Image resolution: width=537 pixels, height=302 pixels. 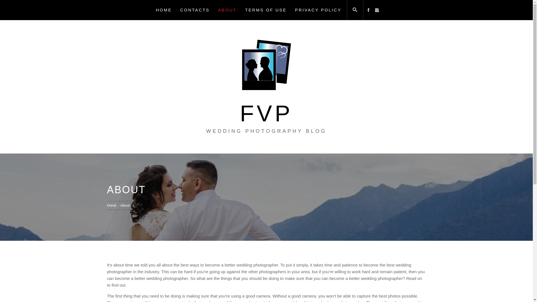 What do you see at coordinates (164, 10) in the screenshot?
I see `HOME` at bounding box center [164, 10].